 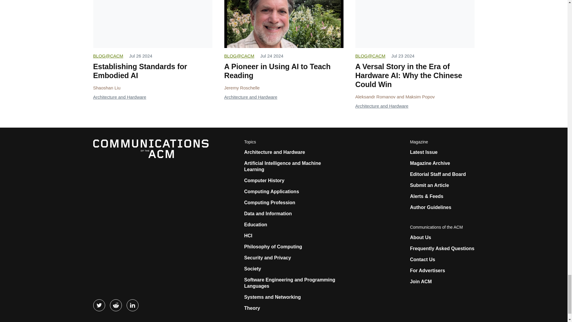 What do you see at coordinates (375, 97) in the screenshot?
I see `Posts by Aleksandr Romanov` at bounding box center [375, 97].